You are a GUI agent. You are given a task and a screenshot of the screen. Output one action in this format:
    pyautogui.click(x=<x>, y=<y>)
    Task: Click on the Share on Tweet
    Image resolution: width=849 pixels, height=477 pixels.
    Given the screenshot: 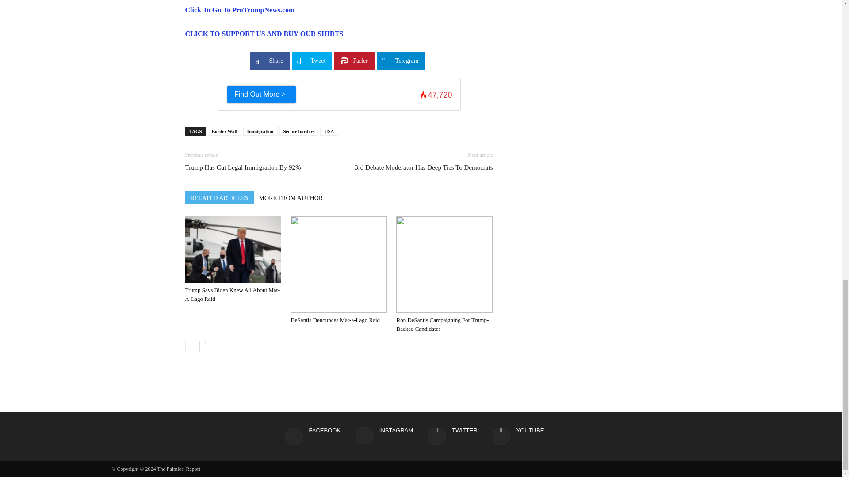 What is the action you would take?
    pyautogui.click(x=312, y=61)
    